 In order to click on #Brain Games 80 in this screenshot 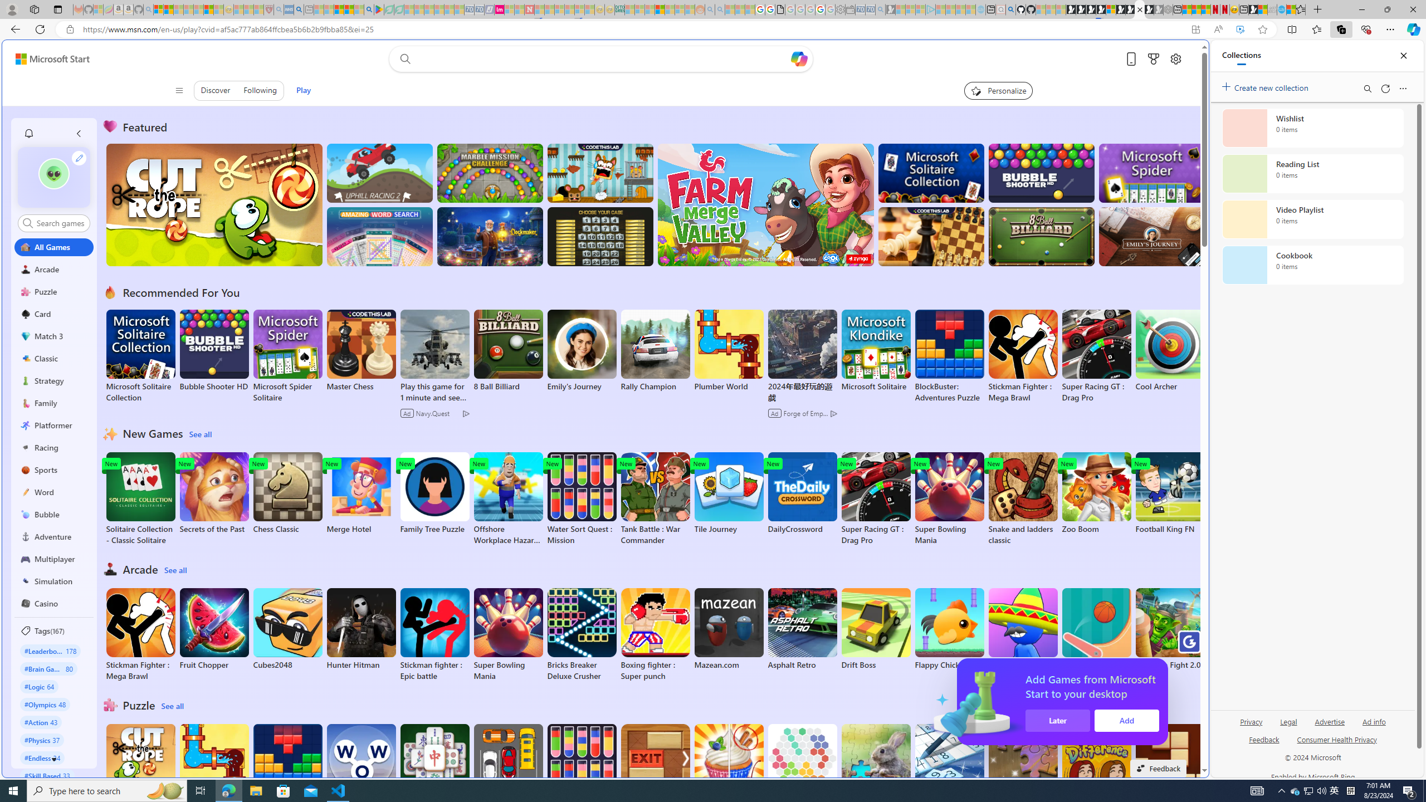, I will do `click(48, 668)`.